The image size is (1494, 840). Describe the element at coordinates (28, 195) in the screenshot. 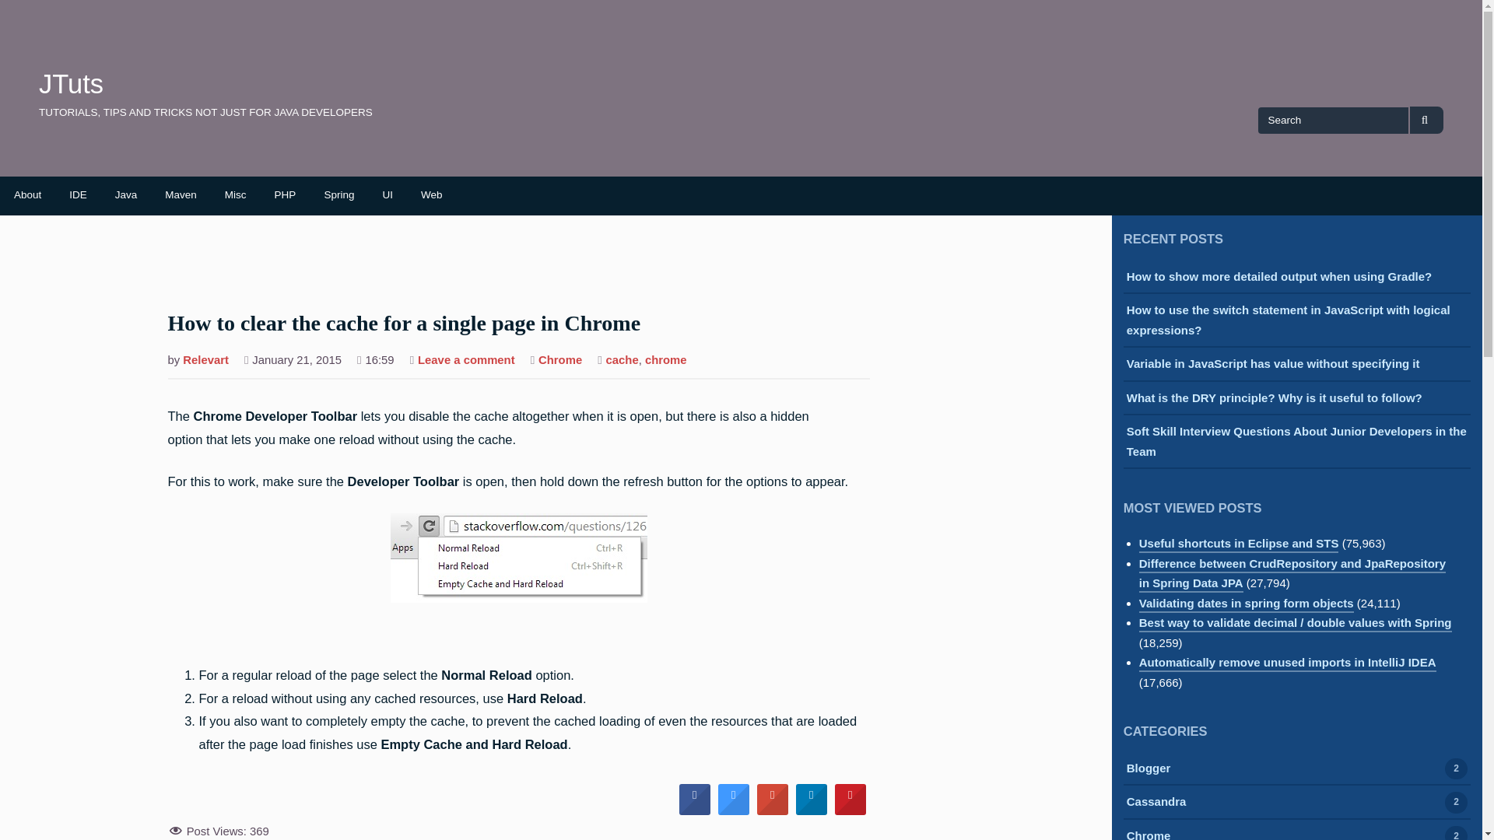

I see `About` at that location.